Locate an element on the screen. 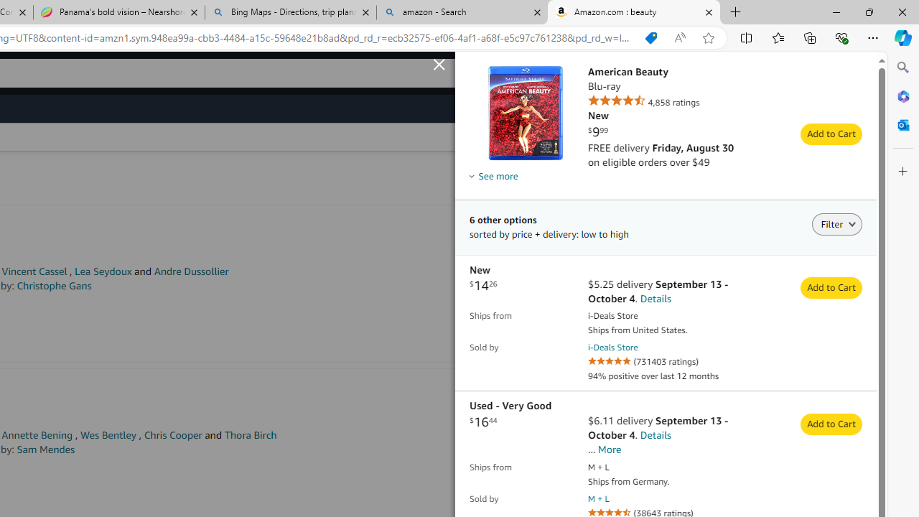 This screenshot has height=517, width=919. Search is located at coordinates (903, 67).